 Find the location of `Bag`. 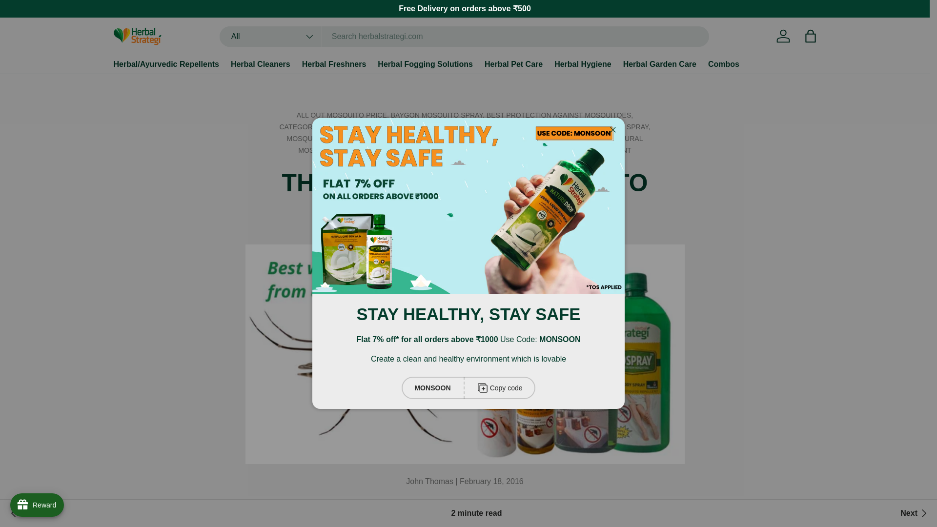

Bag is located at coordinates (810, 36).